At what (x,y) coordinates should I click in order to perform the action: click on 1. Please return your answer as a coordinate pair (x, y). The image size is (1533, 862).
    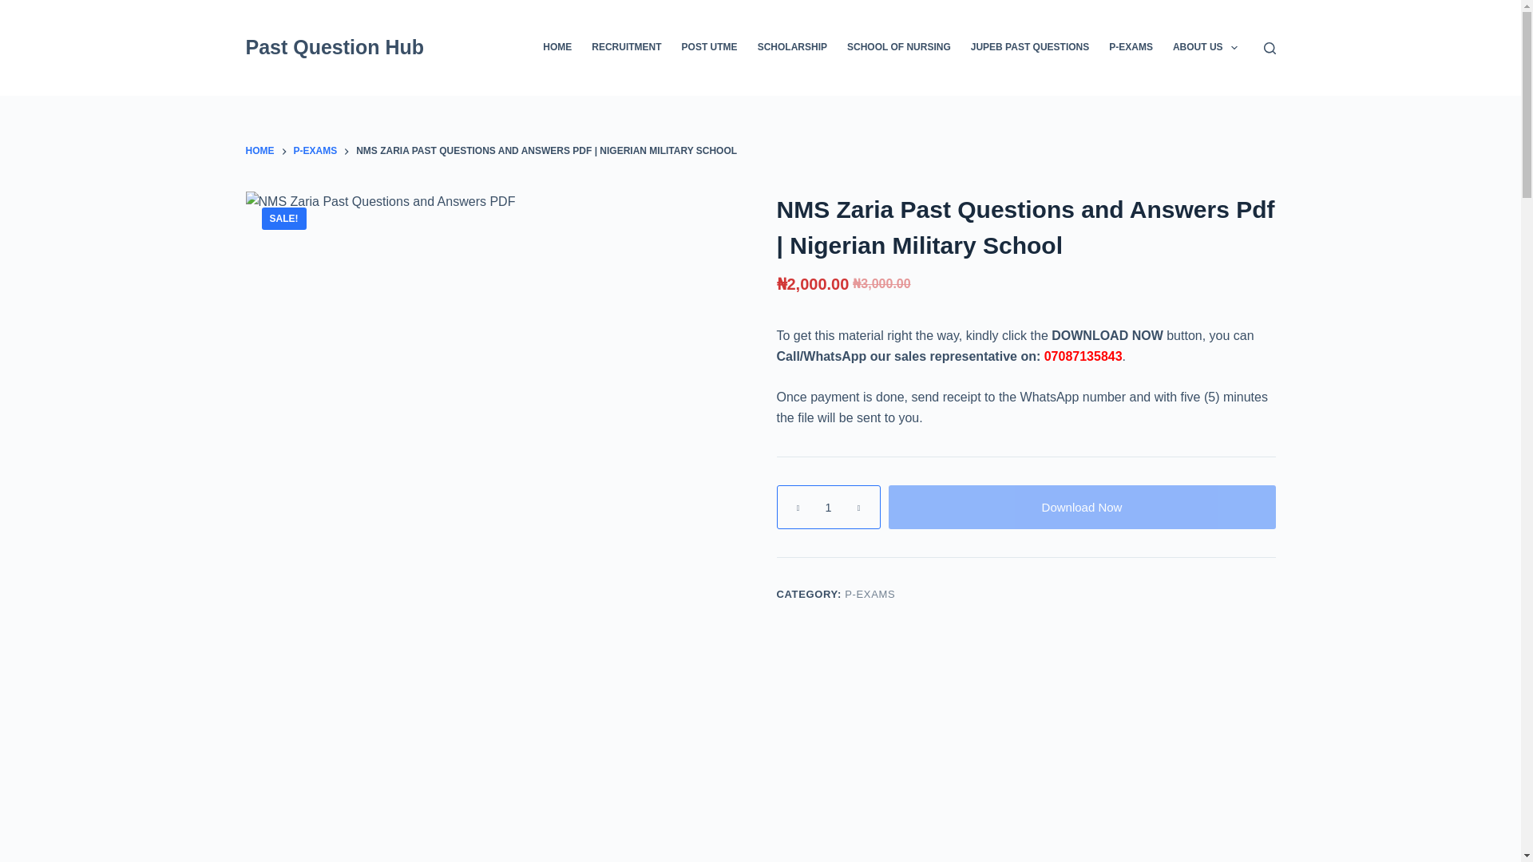
    Looking at the image, I should click on (827, 508).